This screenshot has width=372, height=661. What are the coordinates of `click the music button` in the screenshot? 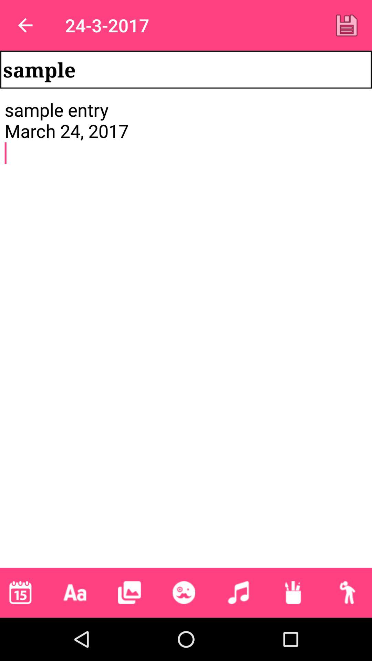 It's located at (238, 592).